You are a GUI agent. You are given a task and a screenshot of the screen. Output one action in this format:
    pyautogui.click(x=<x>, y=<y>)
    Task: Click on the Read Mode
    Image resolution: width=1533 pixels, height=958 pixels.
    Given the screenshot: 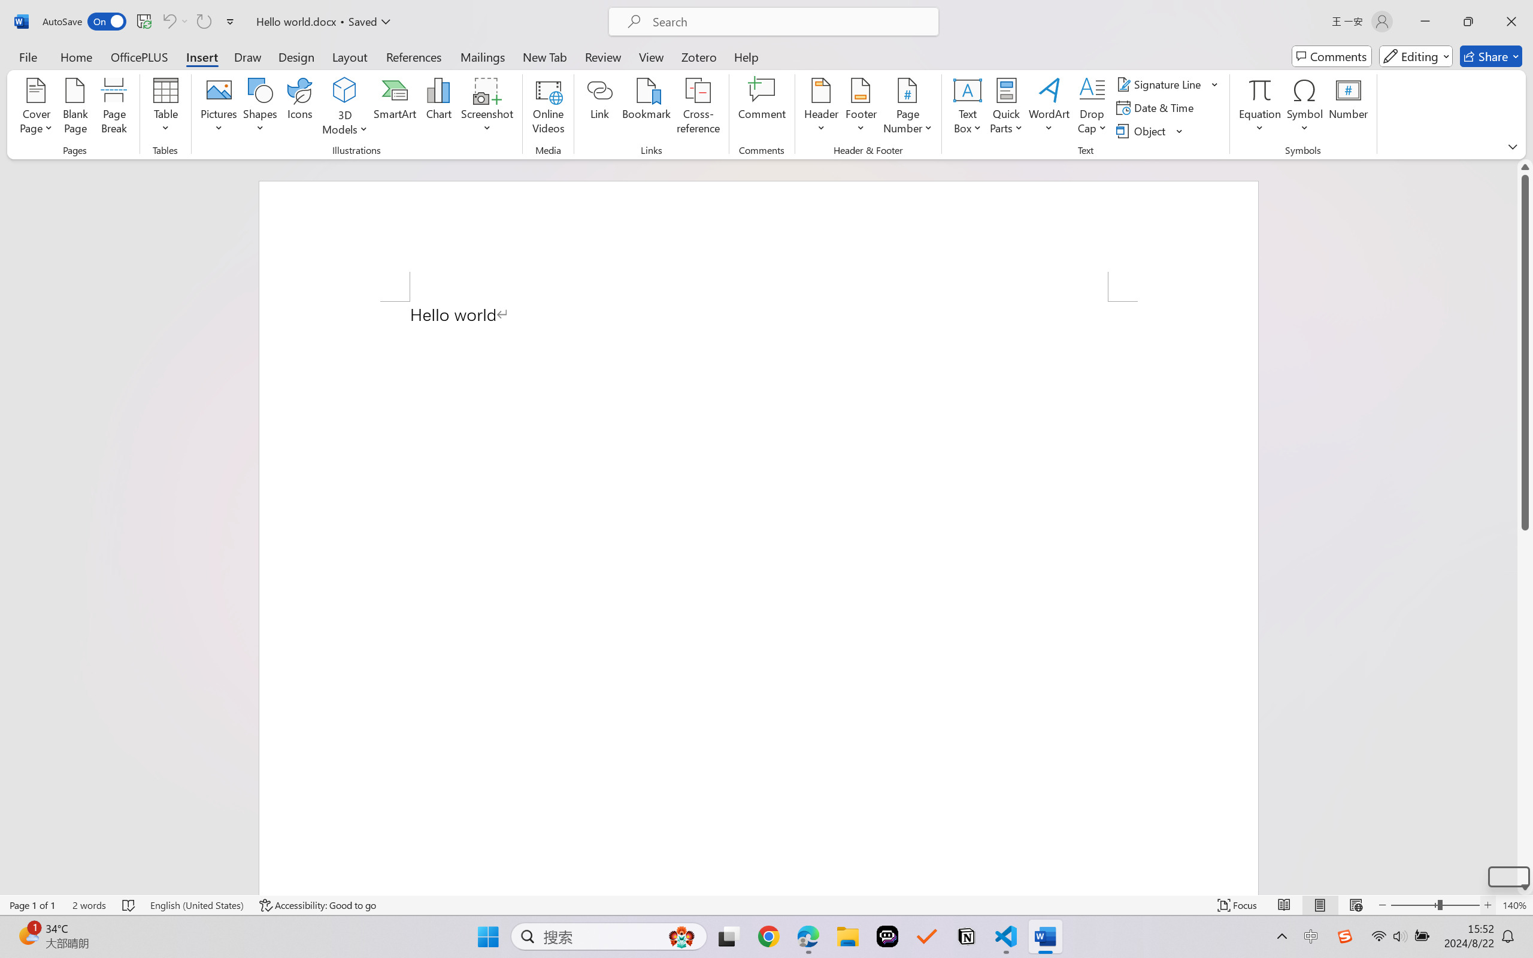 What is the action you would take?
    pyautogui.click(x=1284, y=905)
    